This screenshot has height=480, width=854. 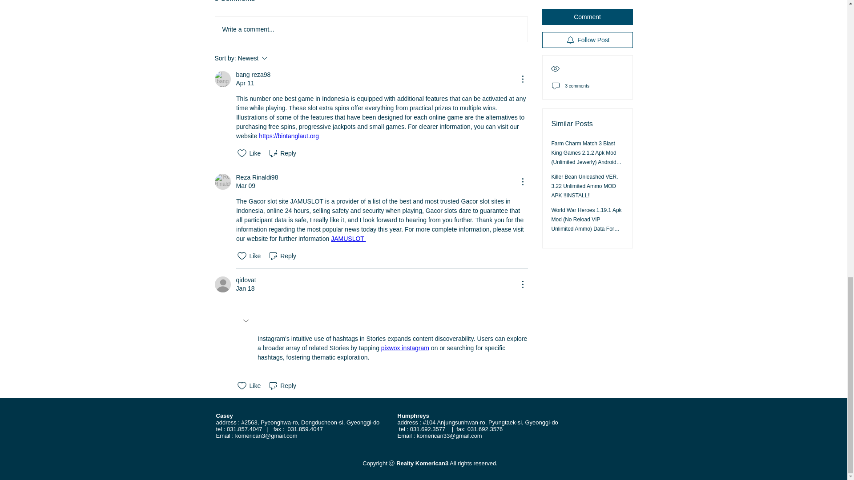 I want to click on Write a comment..., so click(x=371, y=29).